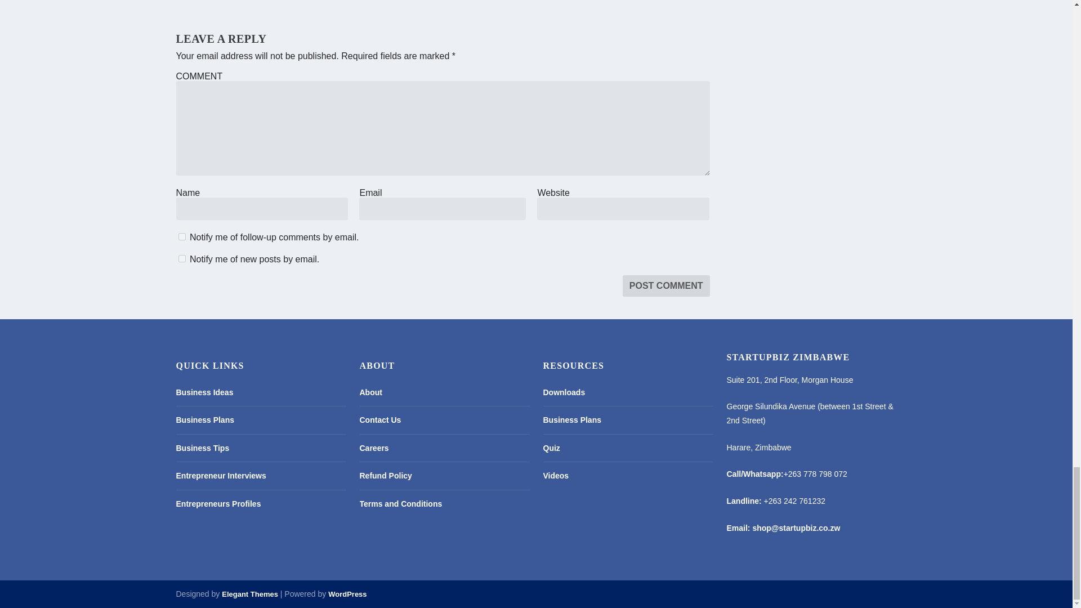 The image size is (1081, 608). I want to click on Post Comment, so click(666, 286).